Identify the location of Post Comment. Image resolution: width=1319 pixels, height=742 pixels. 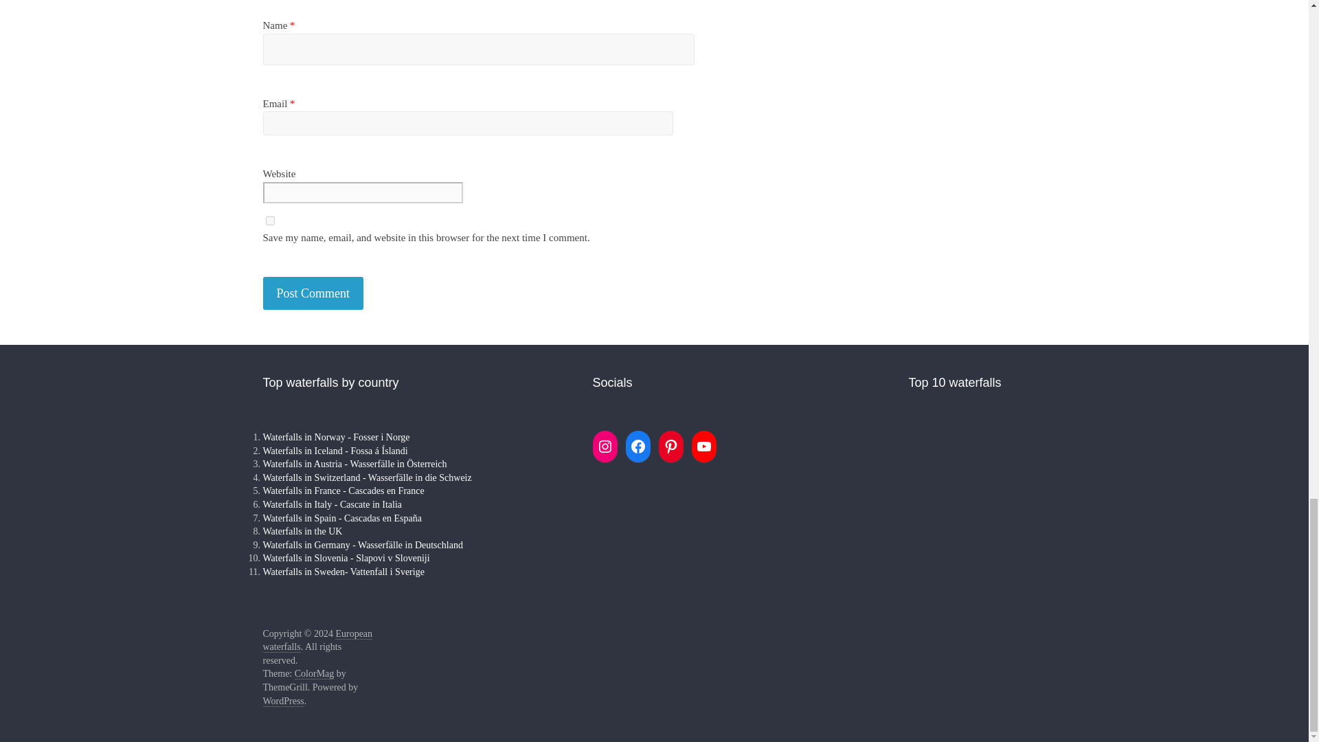
(313, 293).